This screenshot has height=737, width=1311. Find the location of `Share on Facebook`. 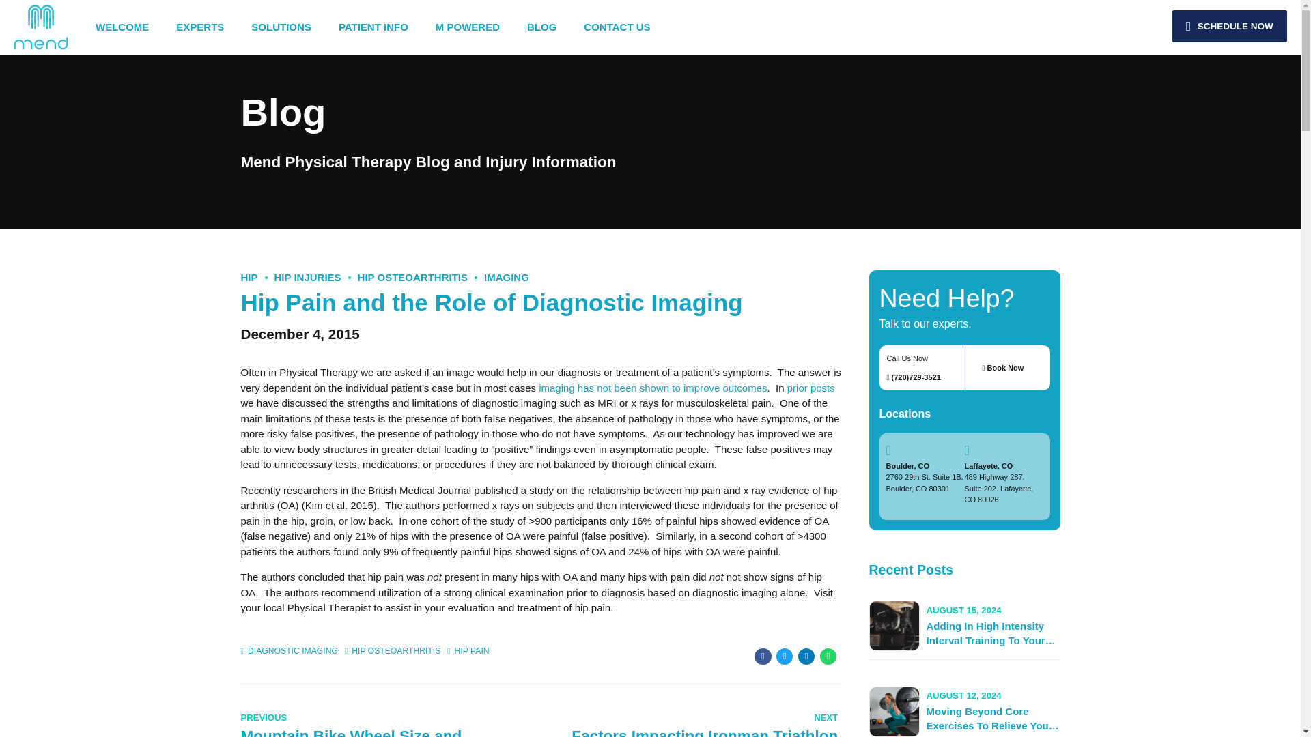

Share on Facebook is located at coordinates (762, 656).